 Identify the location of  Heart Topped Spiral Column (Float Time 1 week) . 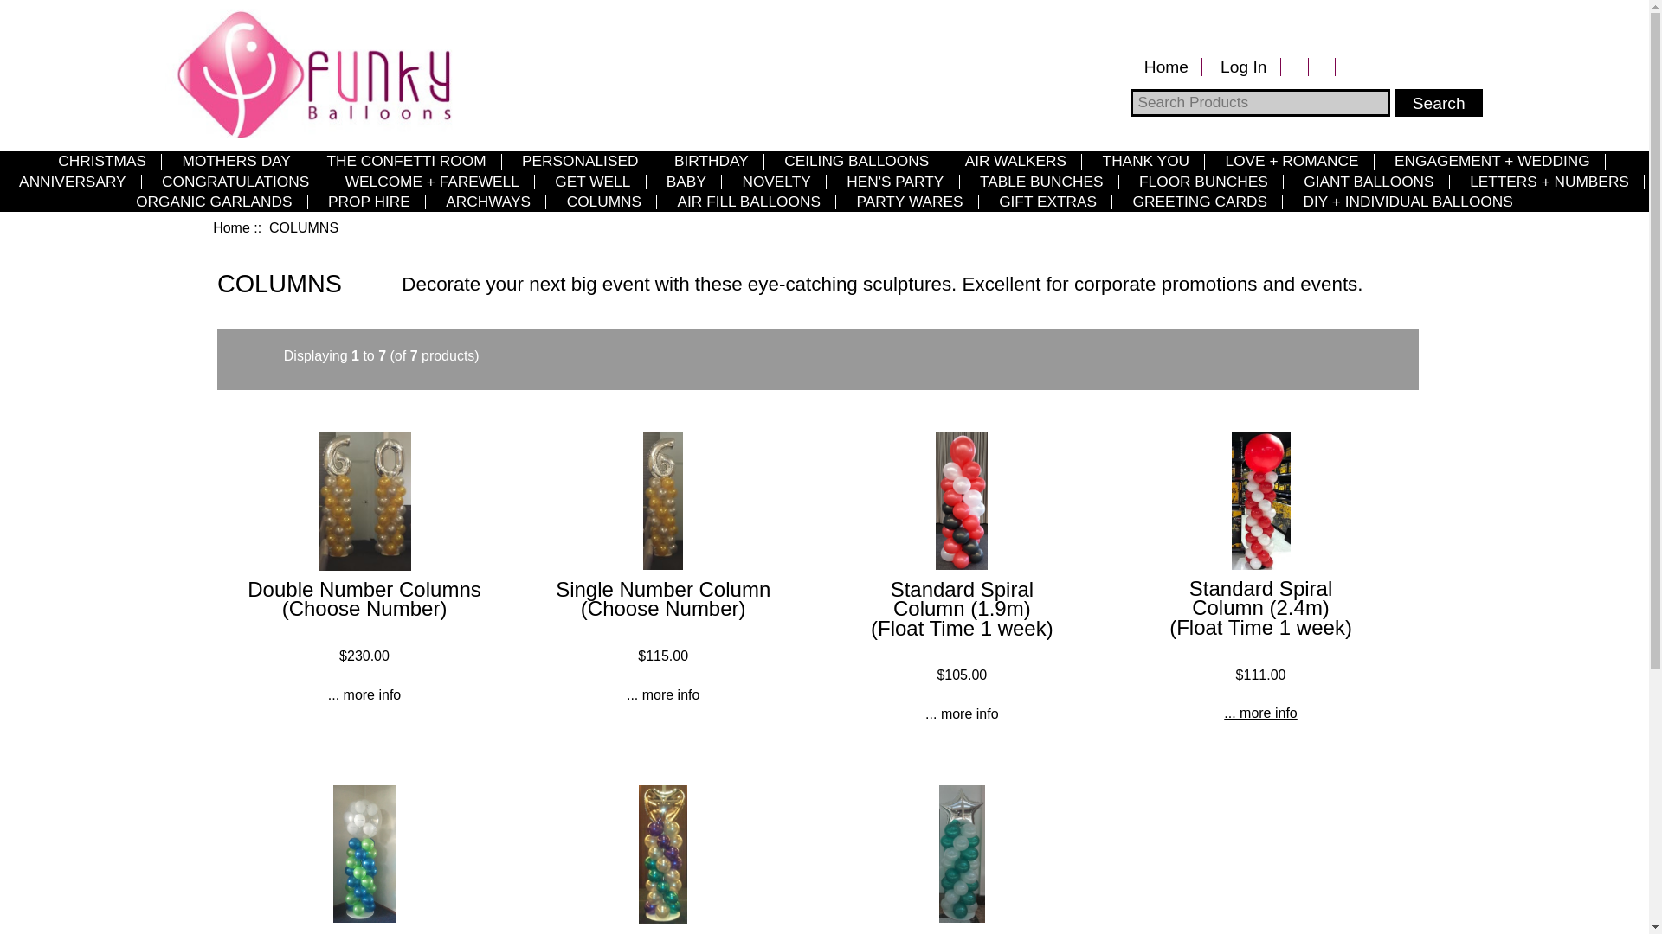
(663, 854).